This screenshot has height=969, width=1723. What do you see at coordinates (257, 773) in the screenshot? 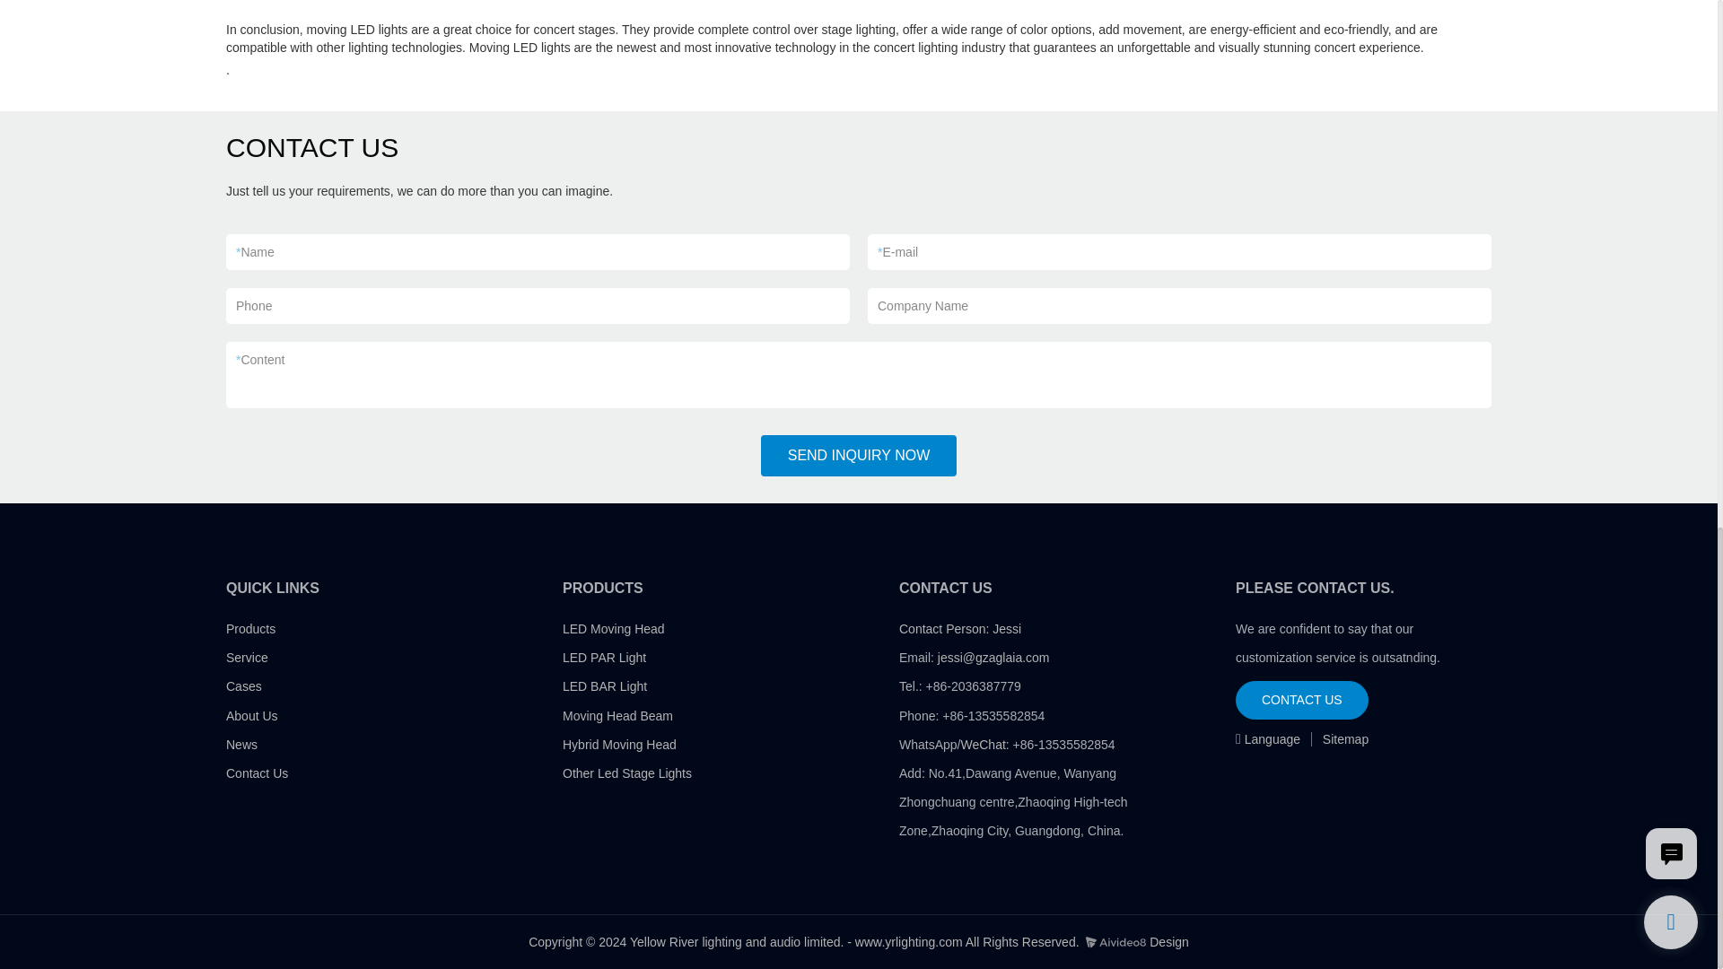
I see `Contact Us` at bounding box center [257, 773].